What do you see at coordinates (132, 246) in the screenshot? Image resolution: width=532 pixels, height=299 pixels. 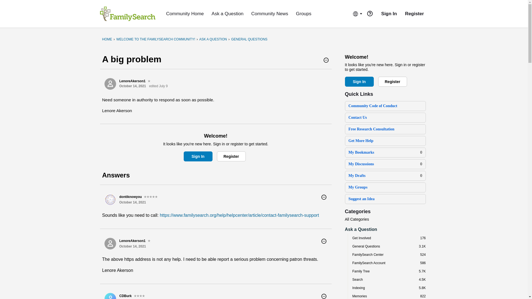 I see `October 14, 2021 7:32PM` at bounding box center [132, 246].